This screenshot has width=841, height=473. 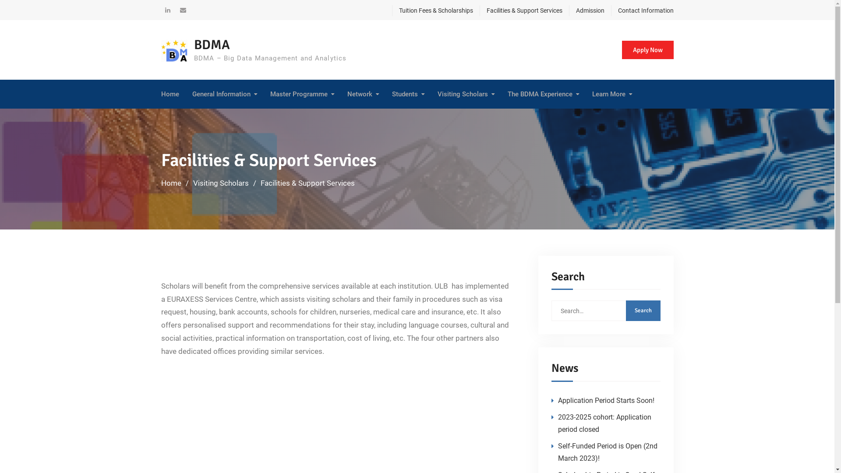 I want to click on Tuition Fees & Scholarships, so click(x=432, y=11).